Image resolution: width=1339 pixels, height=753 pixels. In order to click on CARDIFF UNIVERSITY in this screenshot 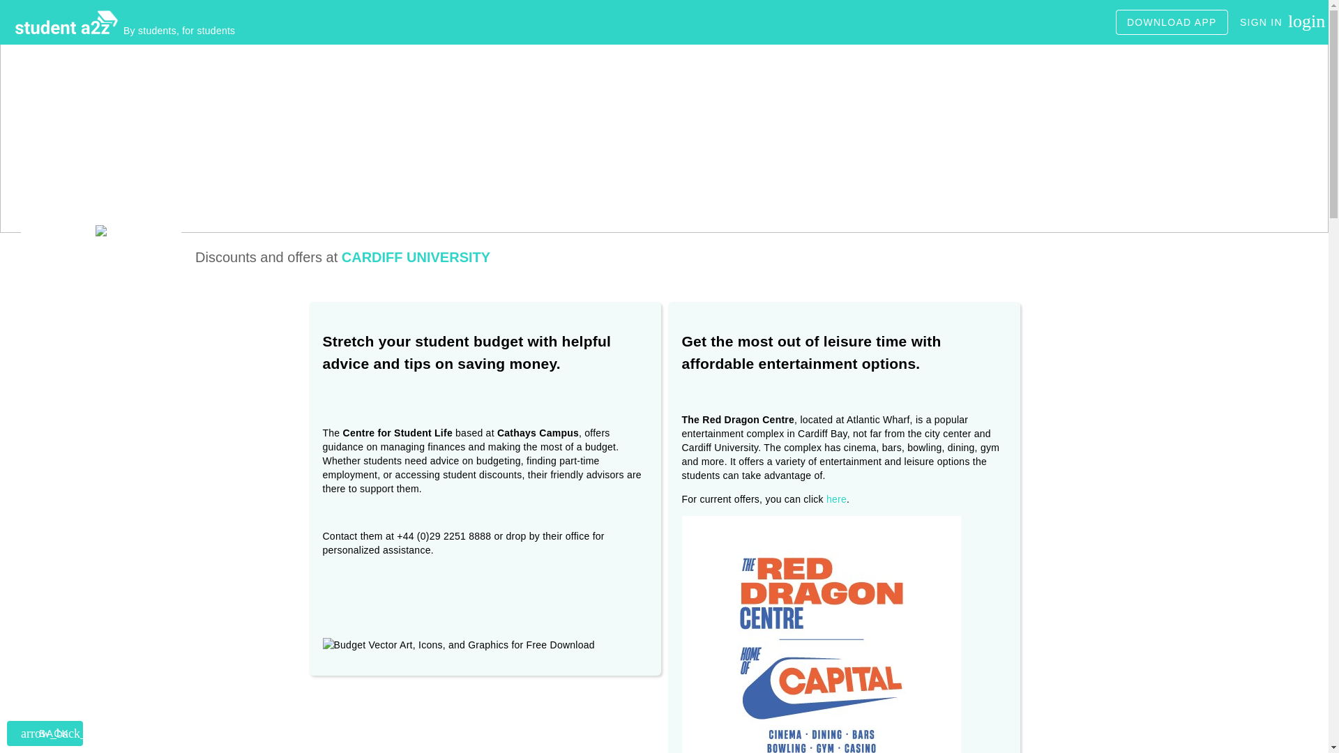, I will do `click(416, 257)`.